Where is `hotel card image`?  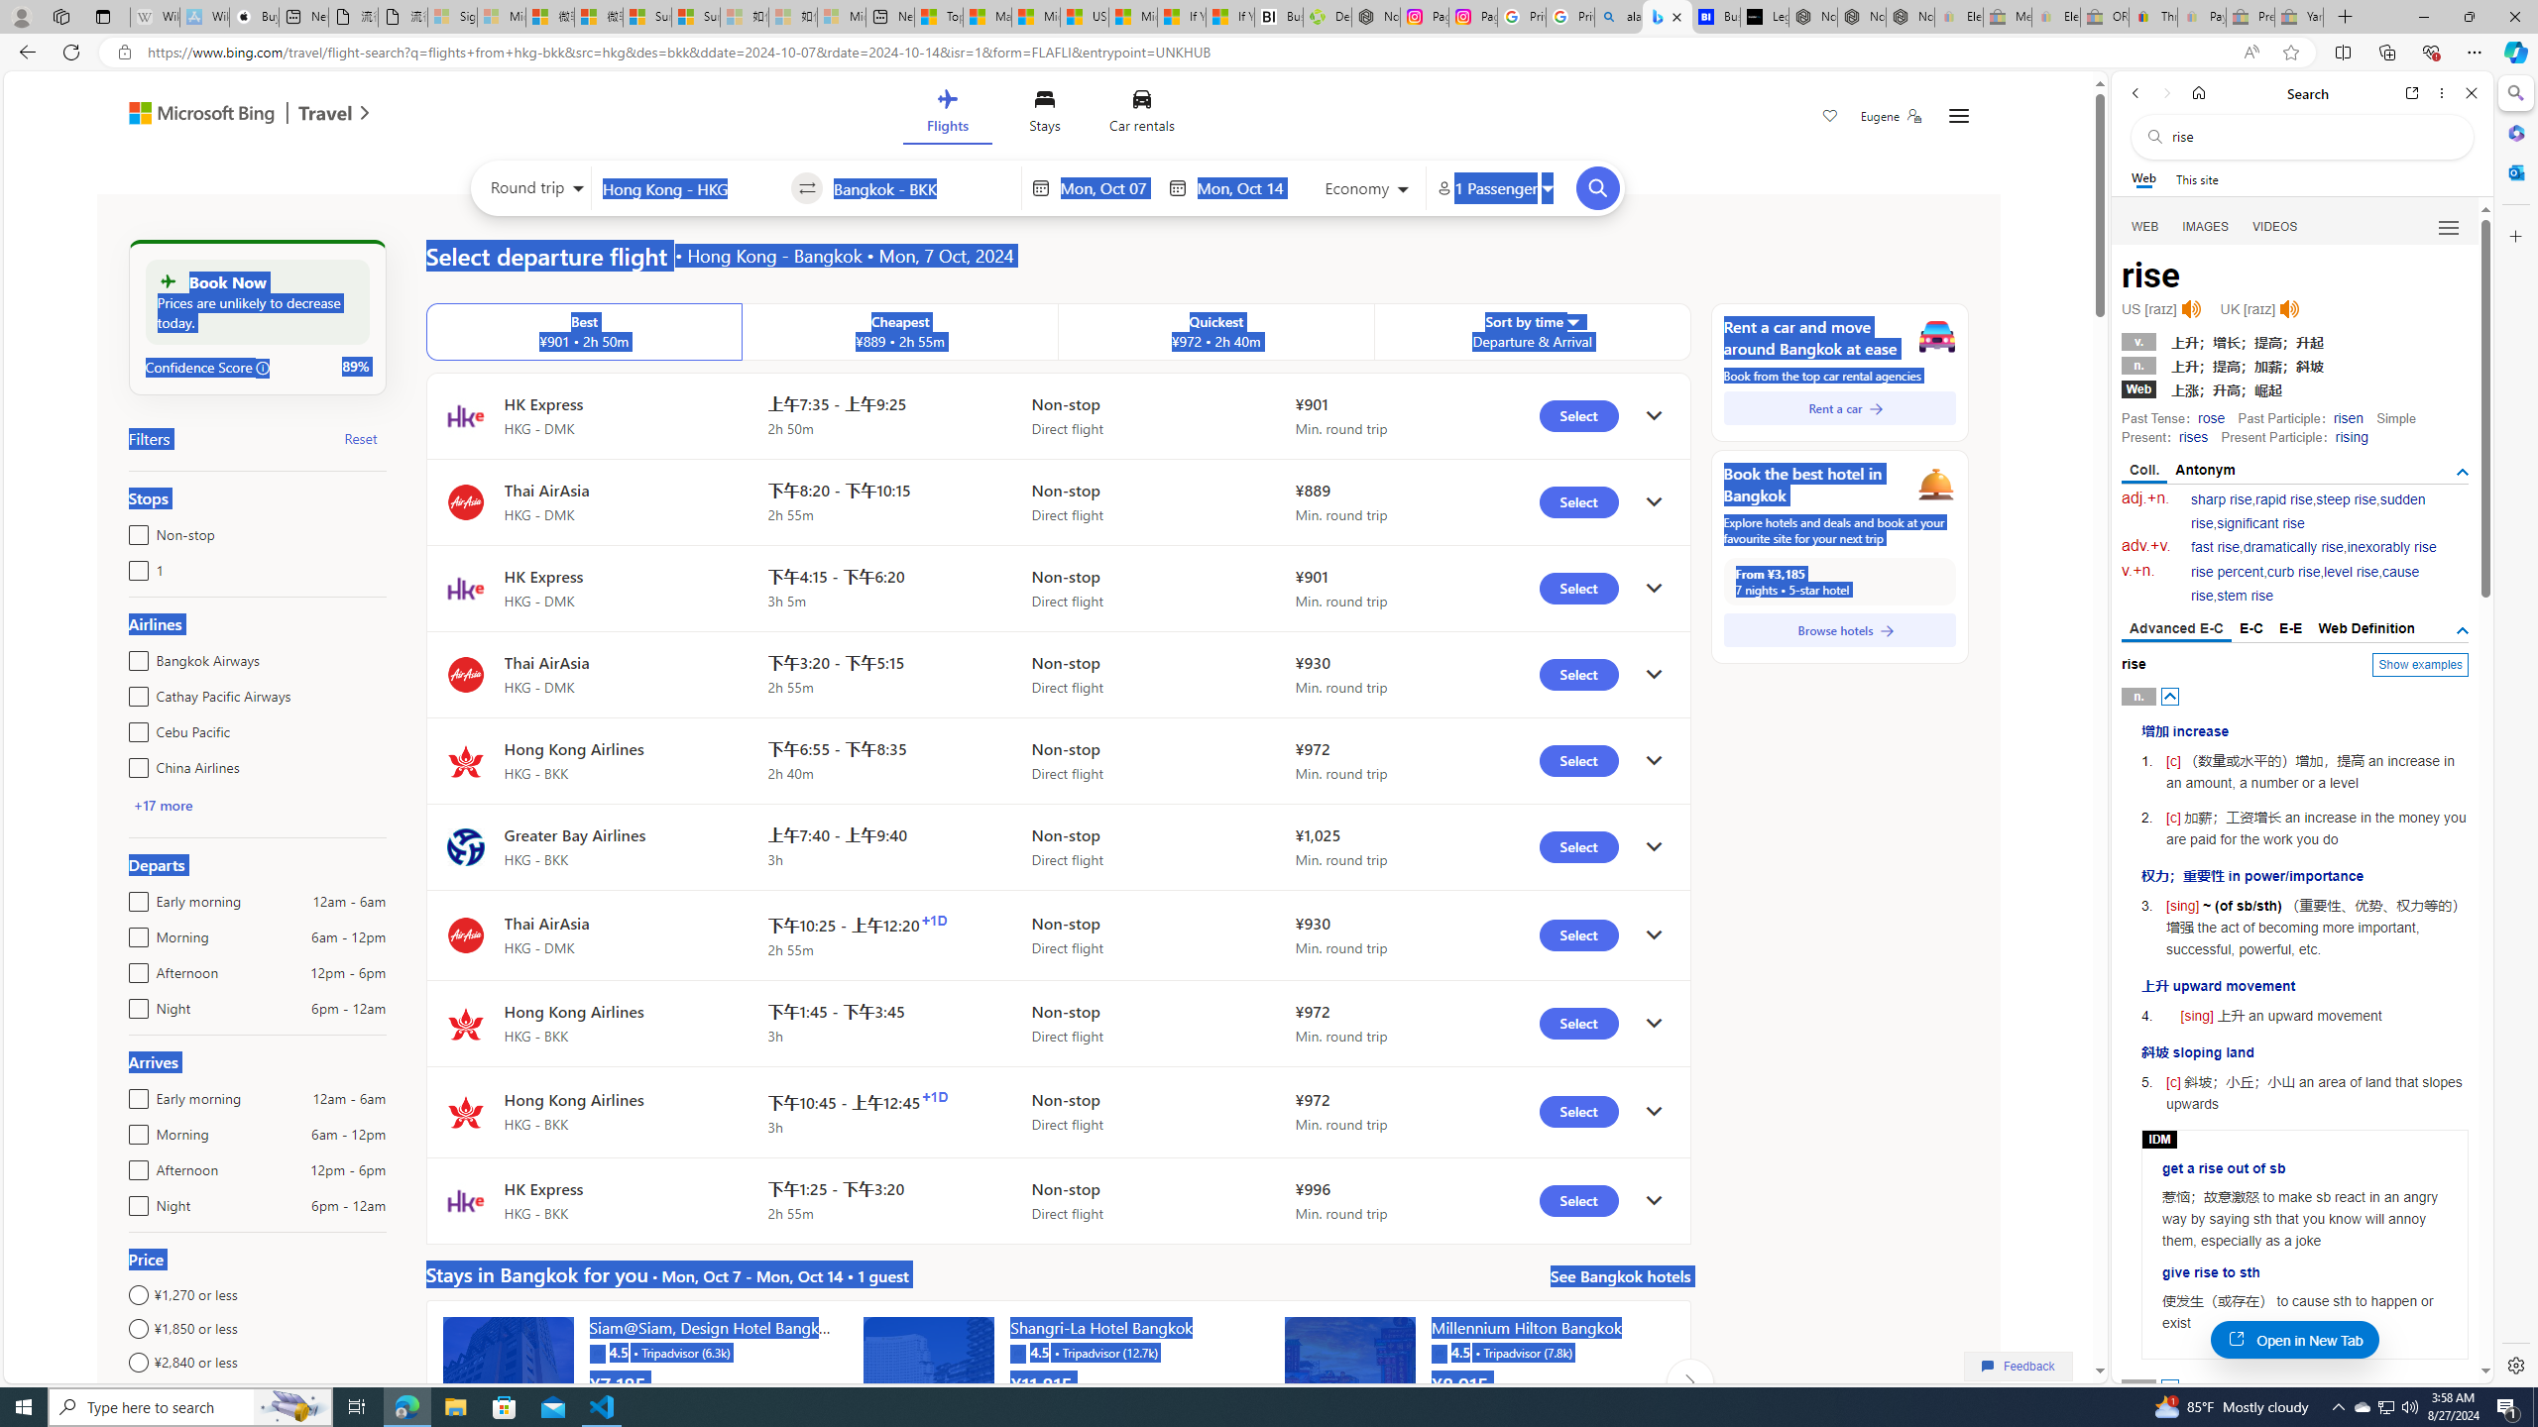
hotel card image is located at coordinates (1350, 1381).